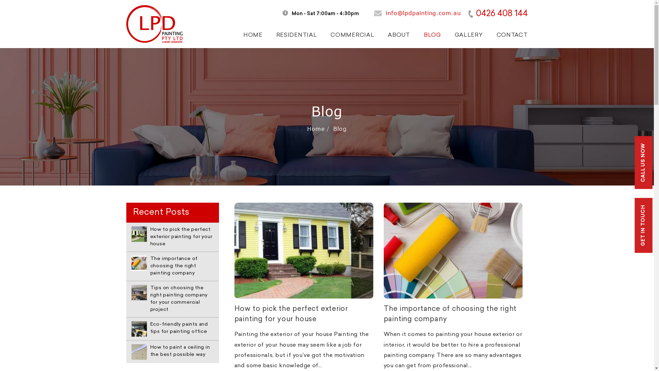 The image size is (659, 371). What do you see at coordinates (453, 314) in the screenshot?
I see `The importance of choosing the right painting company` at bounding box center [453, 314].